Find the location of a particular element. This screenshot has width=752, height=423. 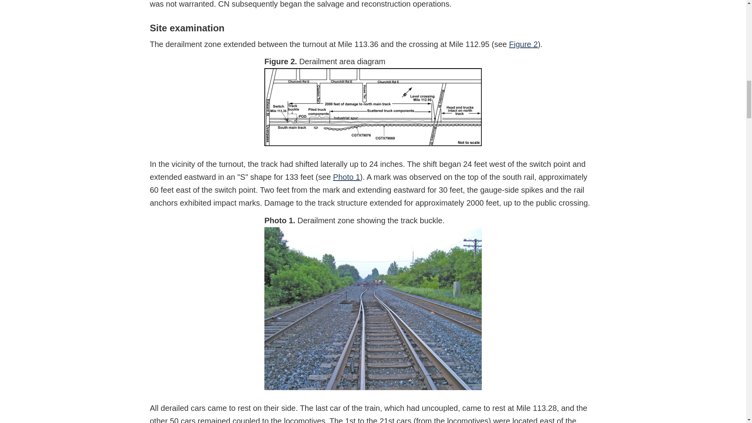

Figure 2. Derailment area diagram is located at coordinates (373, 107).